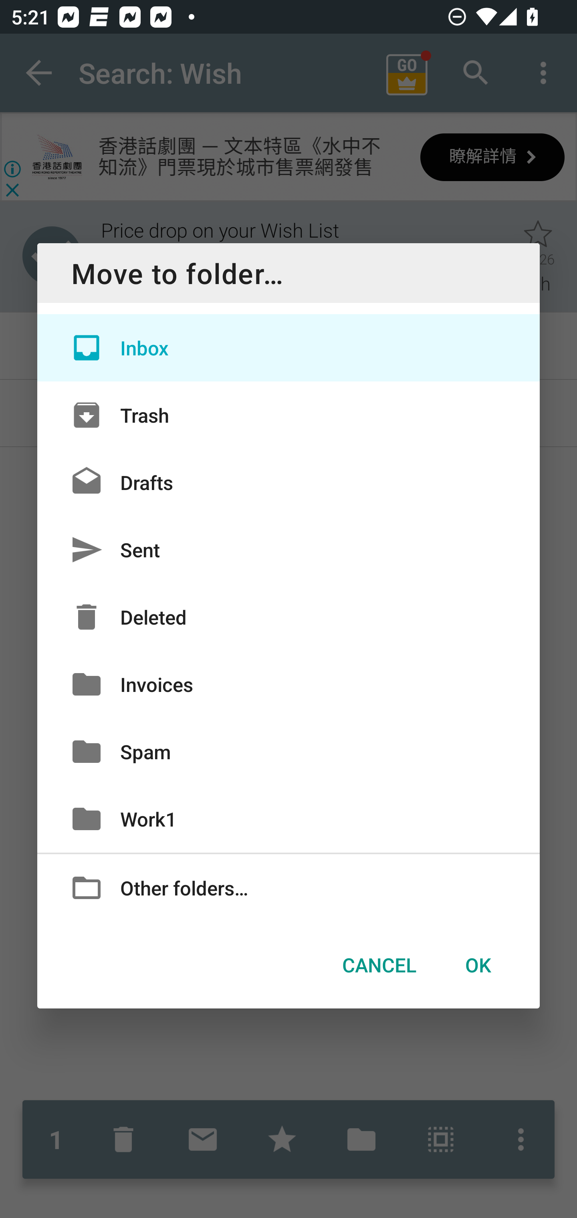  What do you see at coordinates (288, 348) in the screenshot?
I see `Inbox` at bounding box center [288, 348].